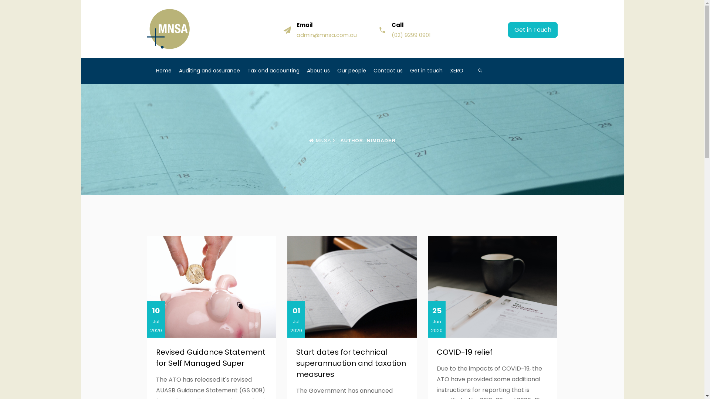  What do you see at coordinates (322, 71) in the screenshot?
I see `About us` at bounding box center [322, 71].